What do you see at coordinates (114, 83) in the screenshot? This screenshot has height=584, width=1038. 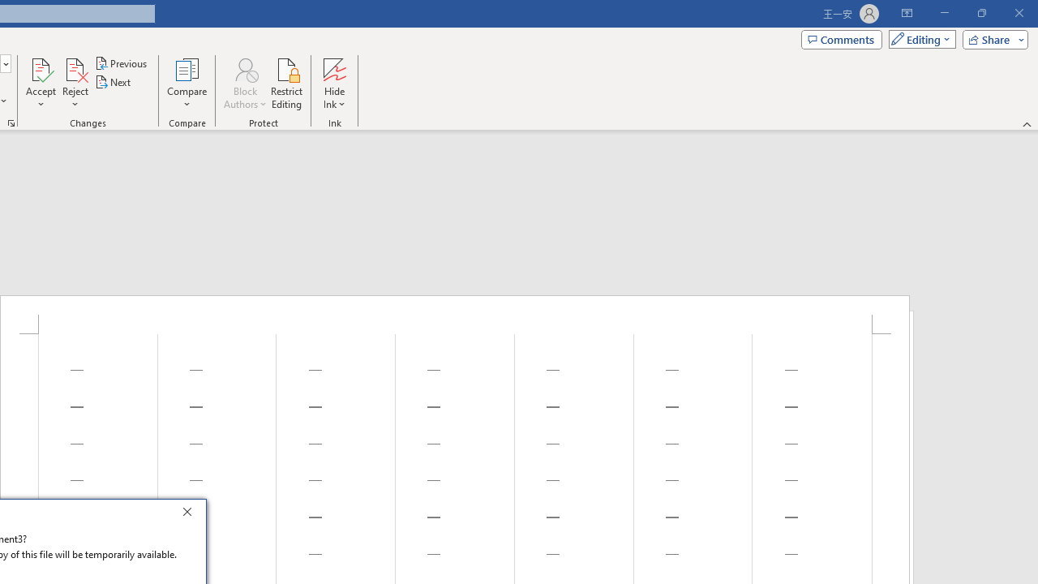 I see `Next` at bounding box center [114, 83].